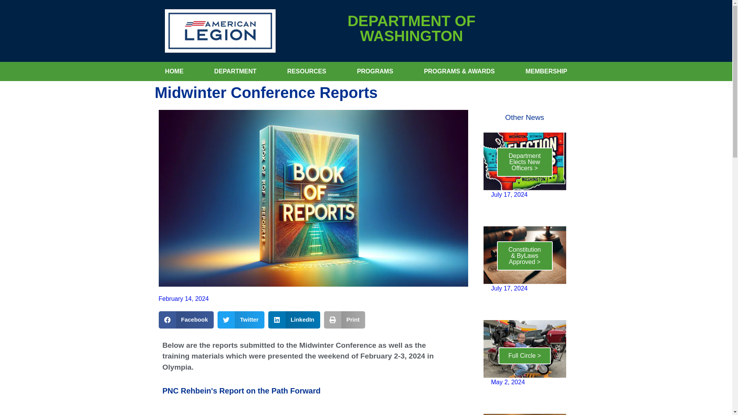 Image resolution: width=738 pixels, height=415 pixels. I want to click on DEPARTMENT, so click(235, 71).